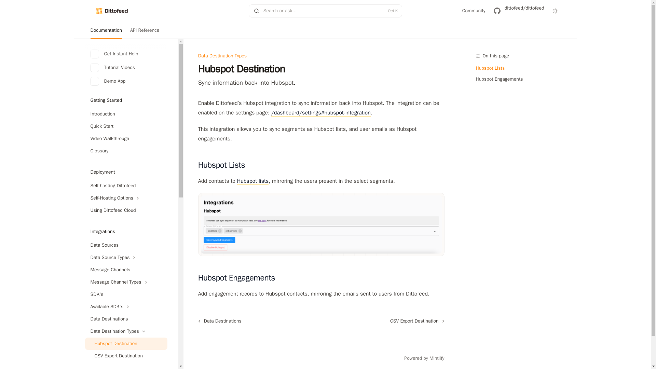 This screenshot has height=369, width=656. I want to click on Dittofeed home page, so click(111, 11).